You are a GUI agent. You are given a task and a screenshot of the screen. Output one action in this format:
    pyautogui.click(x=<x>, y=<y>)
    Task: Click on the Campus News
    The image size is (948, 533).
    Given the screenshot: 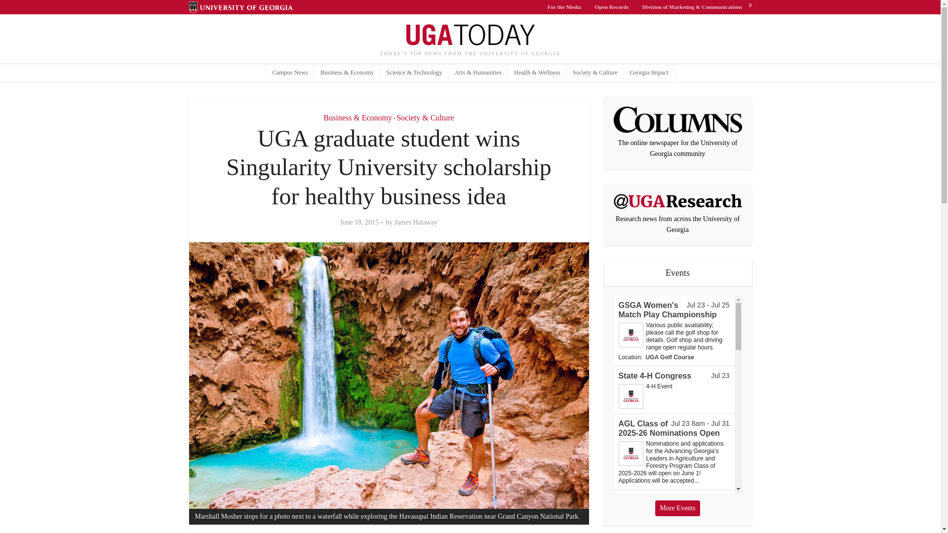 What is the action you would take?
    pyautogui.click(x=290, y=73)
    